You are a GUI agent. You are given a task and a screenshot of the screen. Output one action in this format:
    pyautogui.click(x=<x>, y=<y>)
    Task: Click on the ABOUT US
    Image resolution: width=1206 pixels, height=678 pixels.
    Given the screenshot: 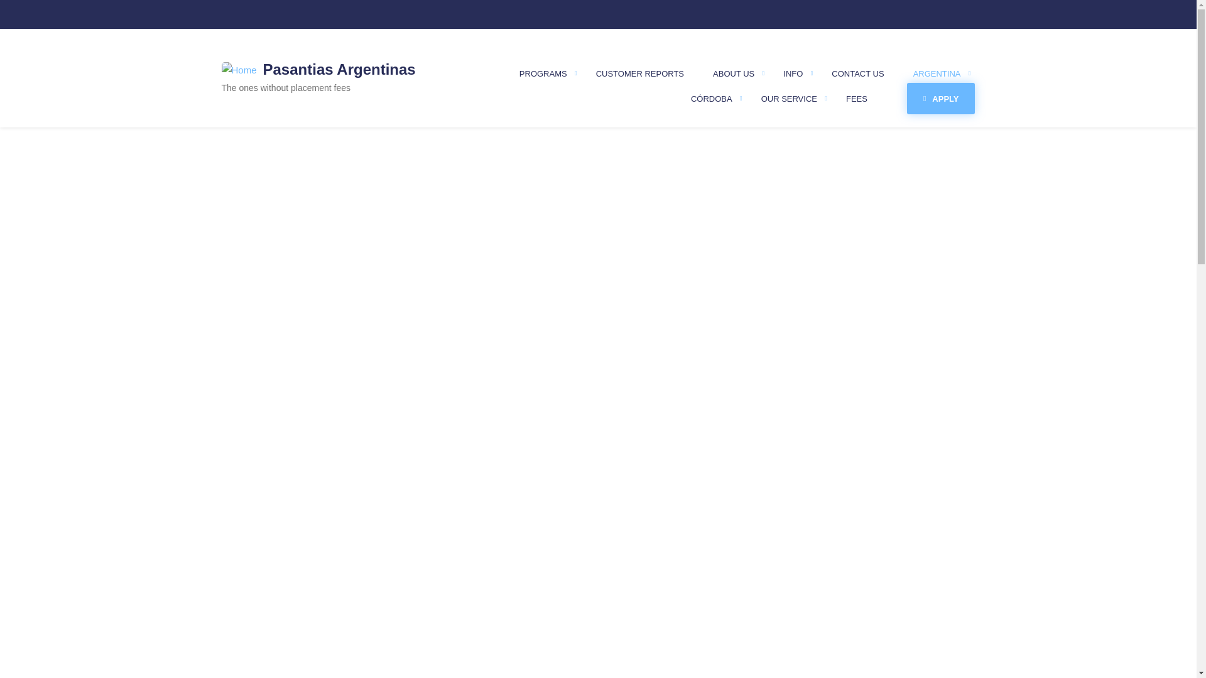 What is the action you would take?
    pyautogui.click(x=734, y=73)
    